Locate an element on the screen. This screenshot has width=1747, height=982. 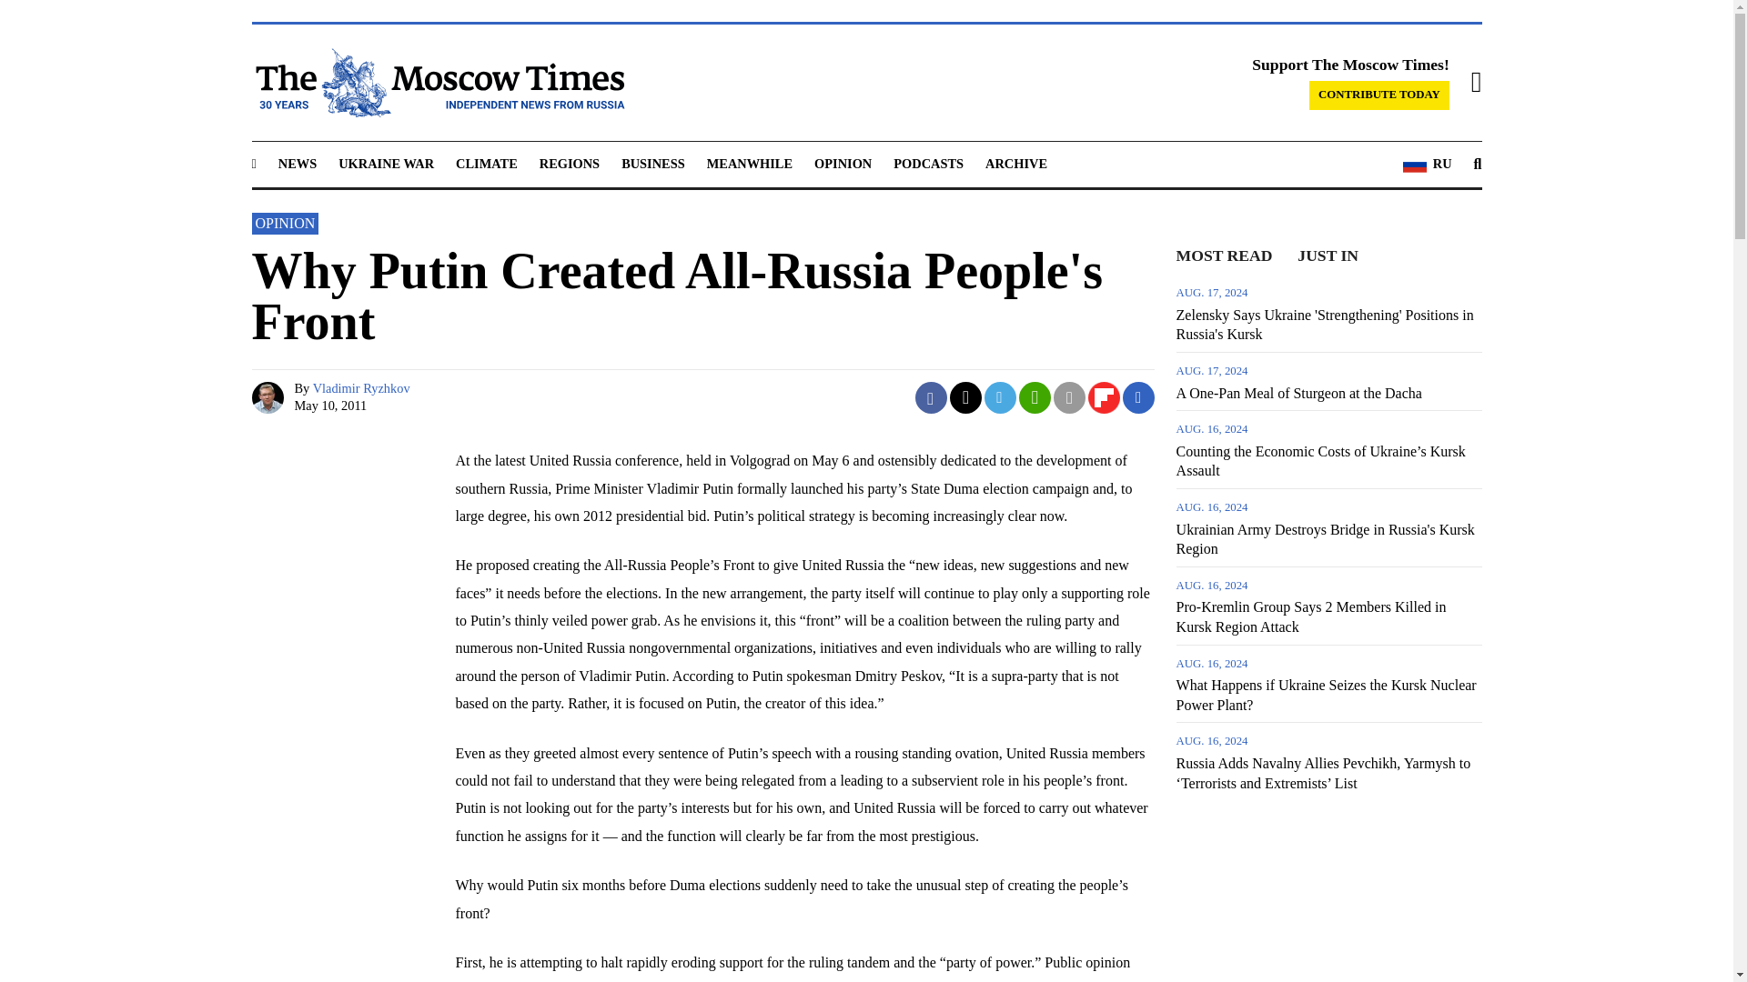
REGIONS is located at coordinates (570, 163).